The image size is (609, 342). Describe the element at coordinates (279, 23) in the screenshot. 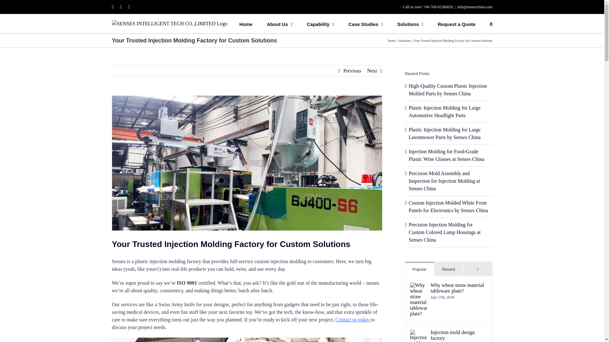

I see `About Us` at that location.